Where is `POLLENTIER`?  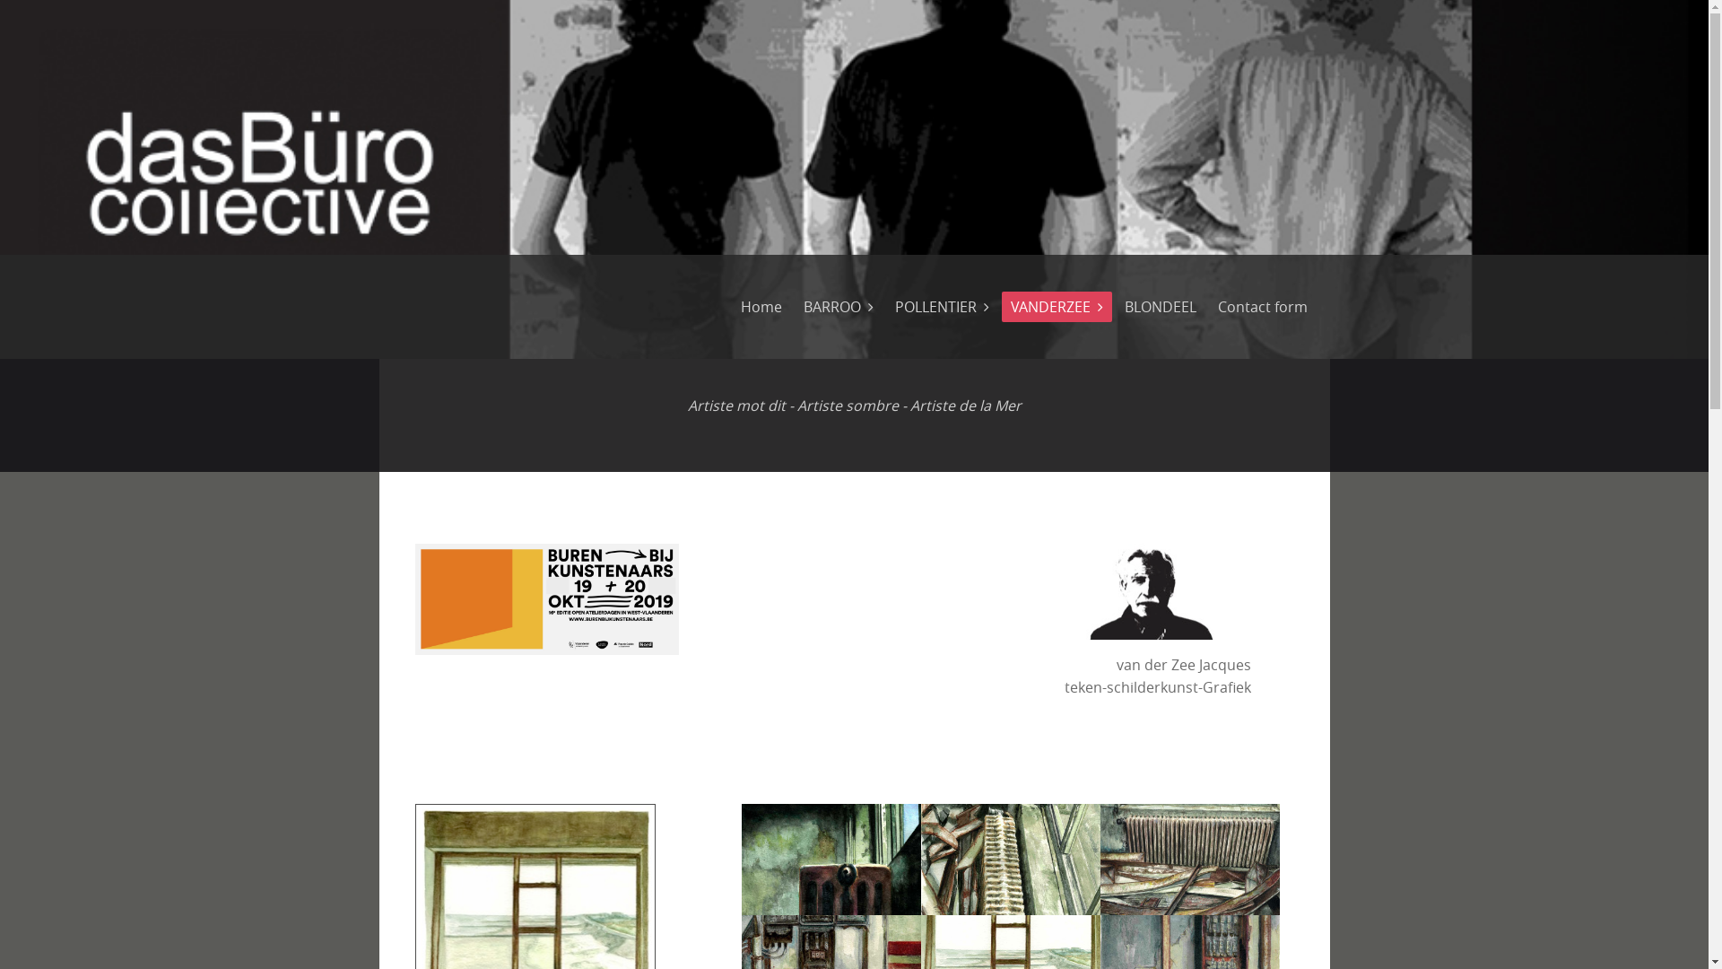
POLLENTIER is located at coordinates (942, 307).